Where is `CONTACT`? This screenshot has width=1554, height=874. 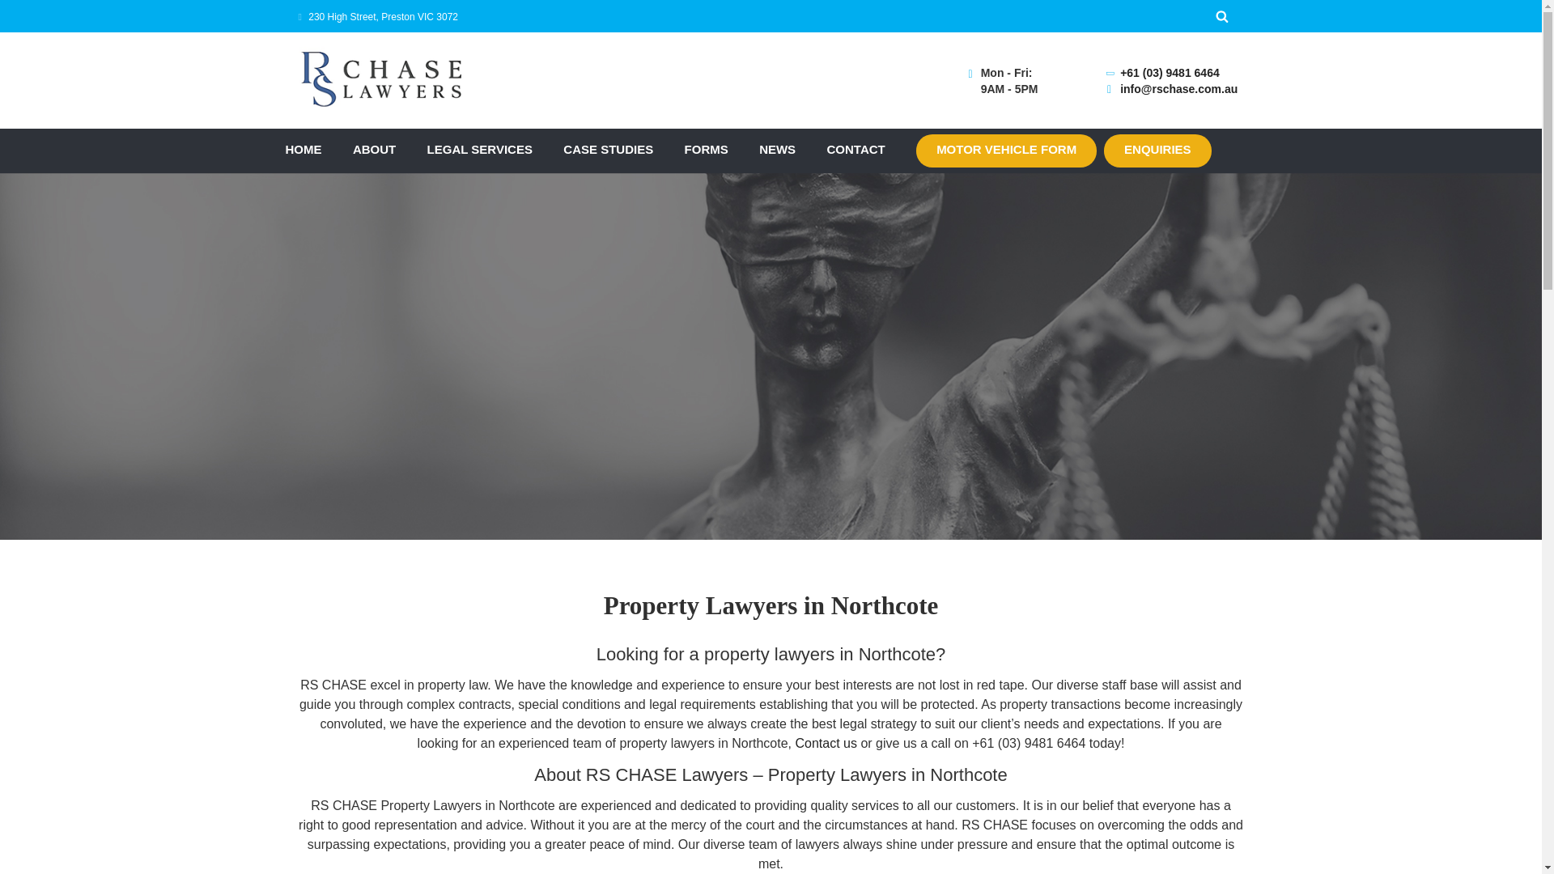 CONTACT is located at coordinates (856, 151).